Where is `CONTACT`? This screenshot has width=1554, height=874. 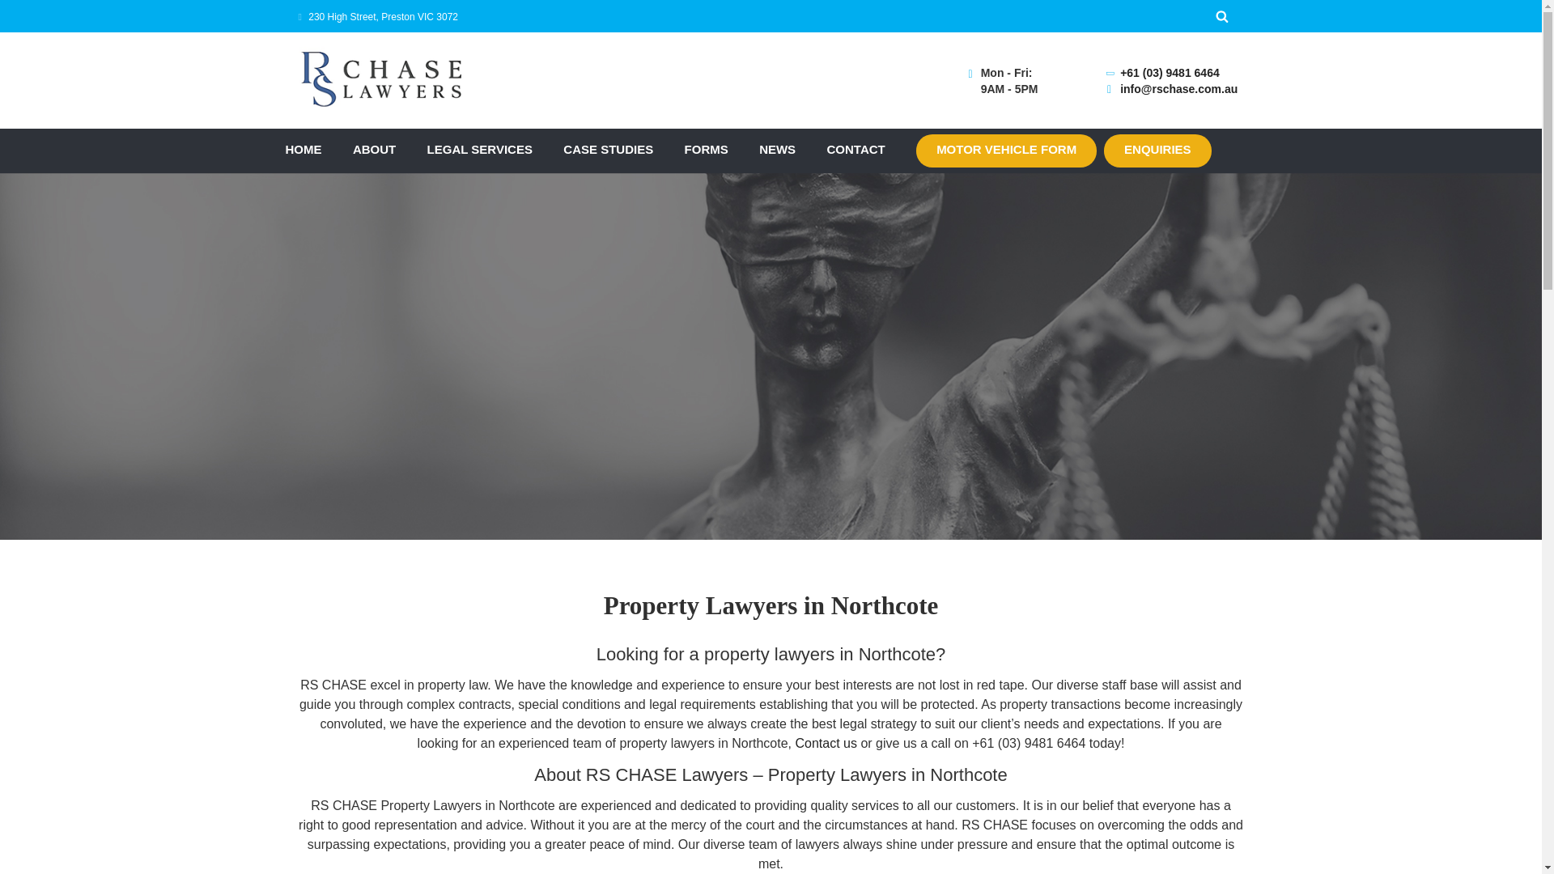 CONTACT is located at coordinates (856, 151).